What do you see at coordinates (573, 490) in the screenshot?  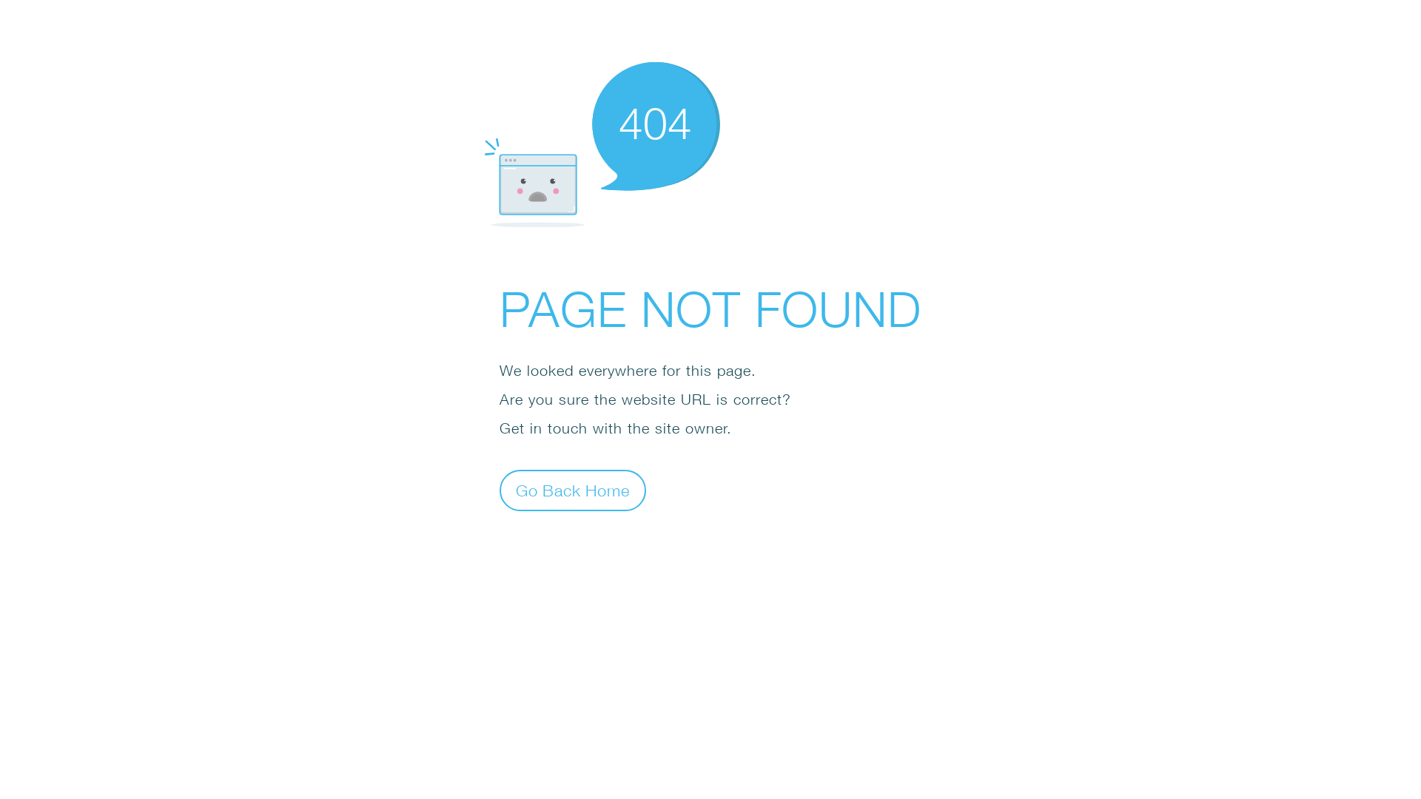 I see `Go Back Home` at bounding box center [573, 490].